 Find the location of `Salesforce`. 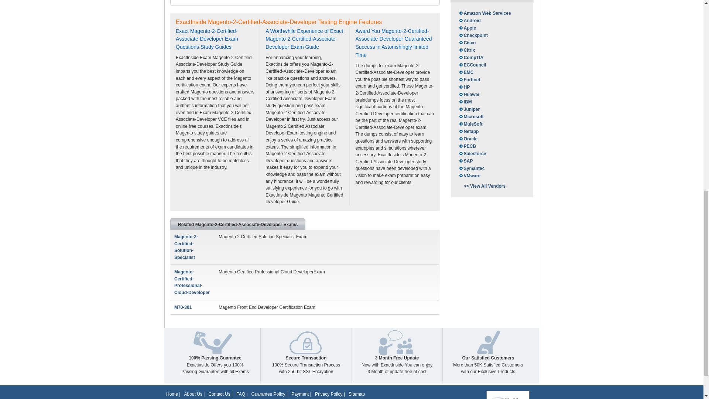

Salesforce is located at coordinates (472, 154).